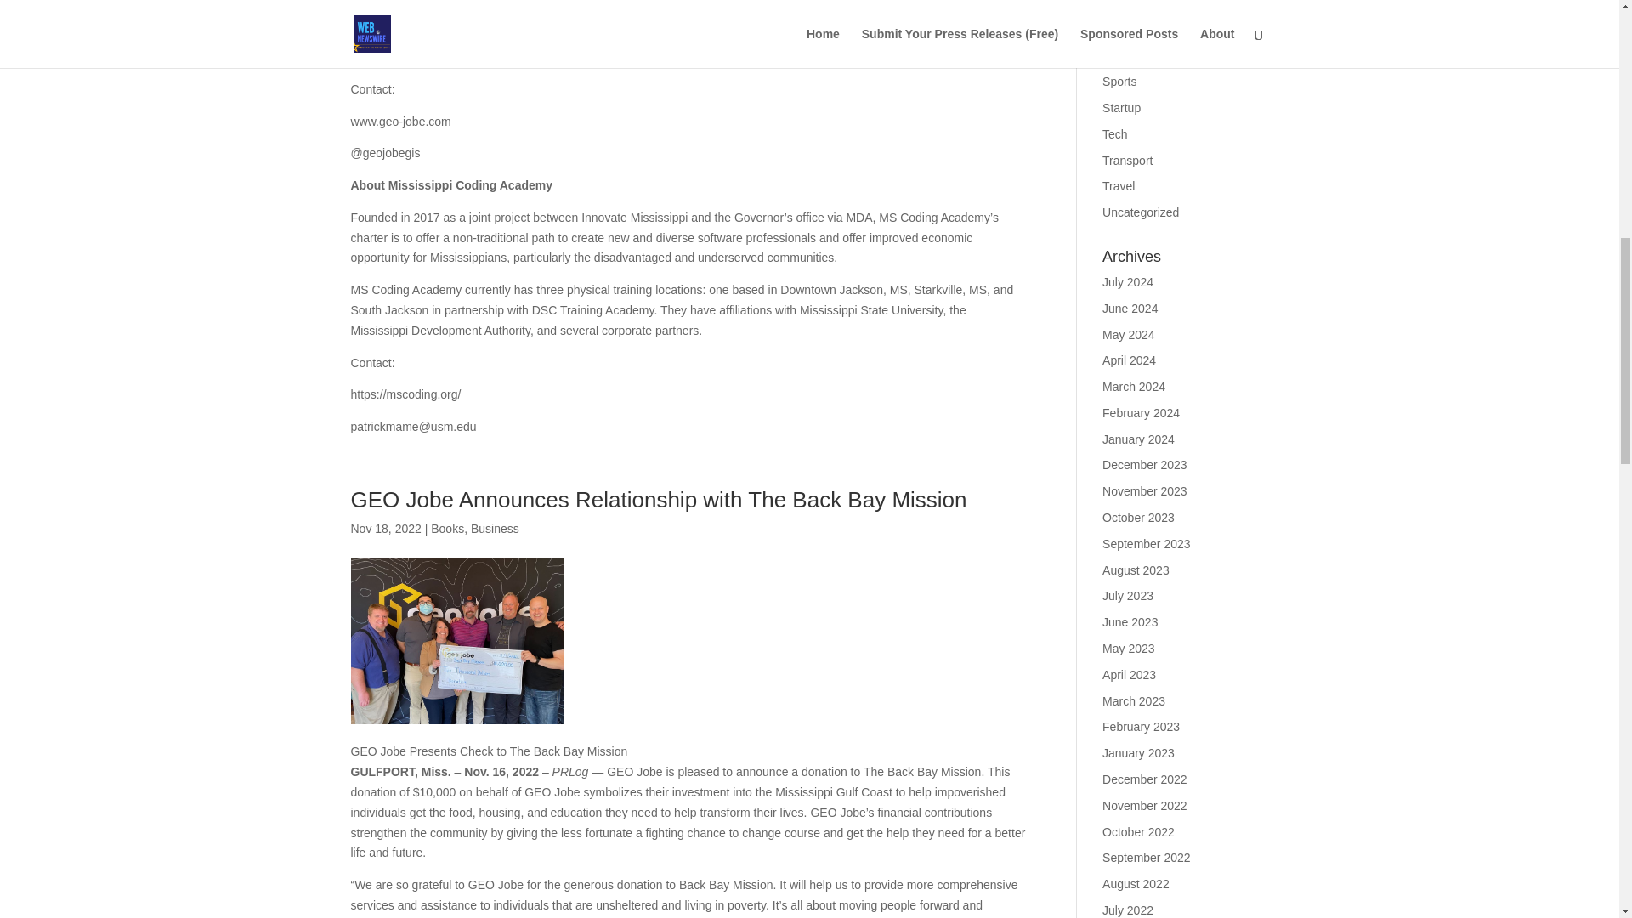 This screenshot has height=918, width=1632. What do you see at coordinates (447, 529) in the screenshot?
I see `Books` at bounding box center [447, 529].